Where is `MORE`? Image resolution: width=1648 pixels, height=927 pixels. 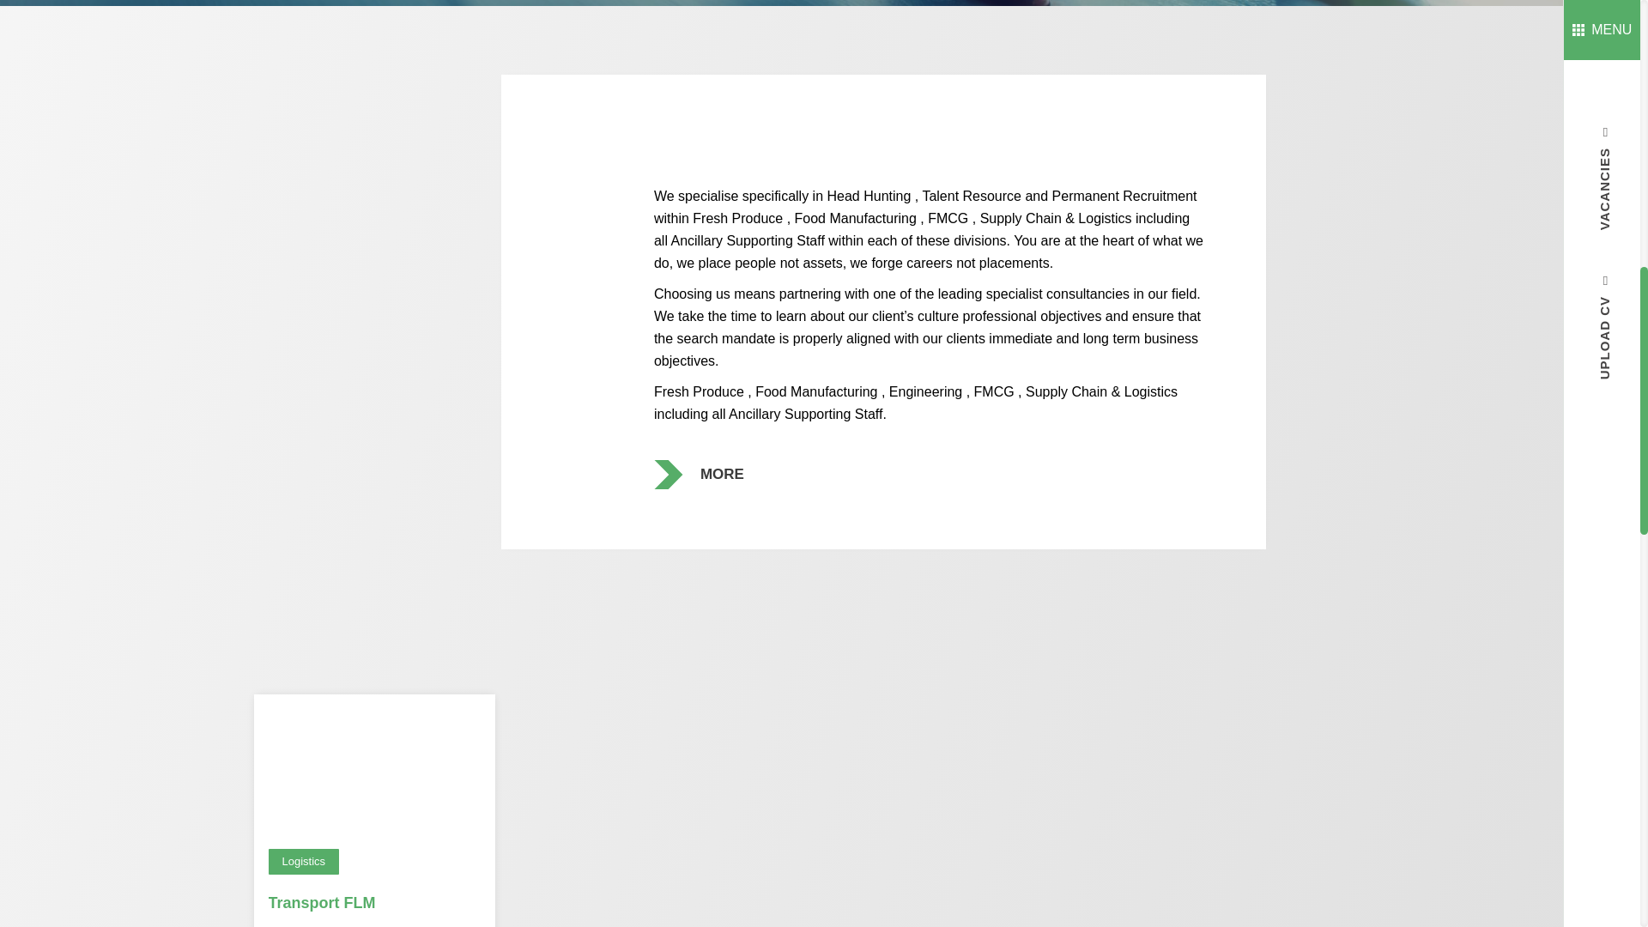 MORE is located at coordinates (723, 474).